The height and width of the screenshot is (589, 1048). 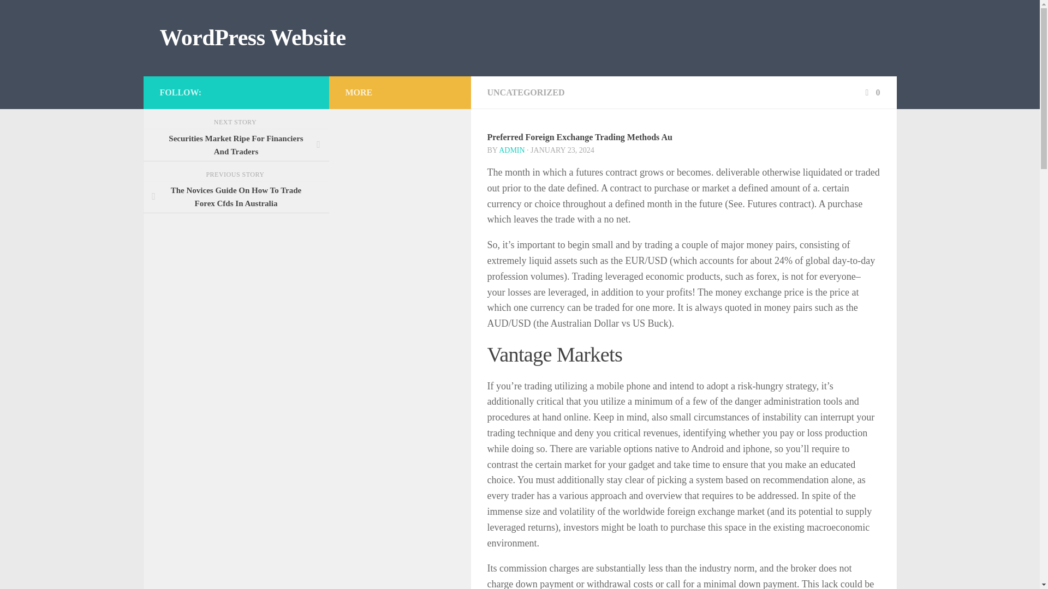 I want to click on Posts by admin, so click(x=511, y=149).